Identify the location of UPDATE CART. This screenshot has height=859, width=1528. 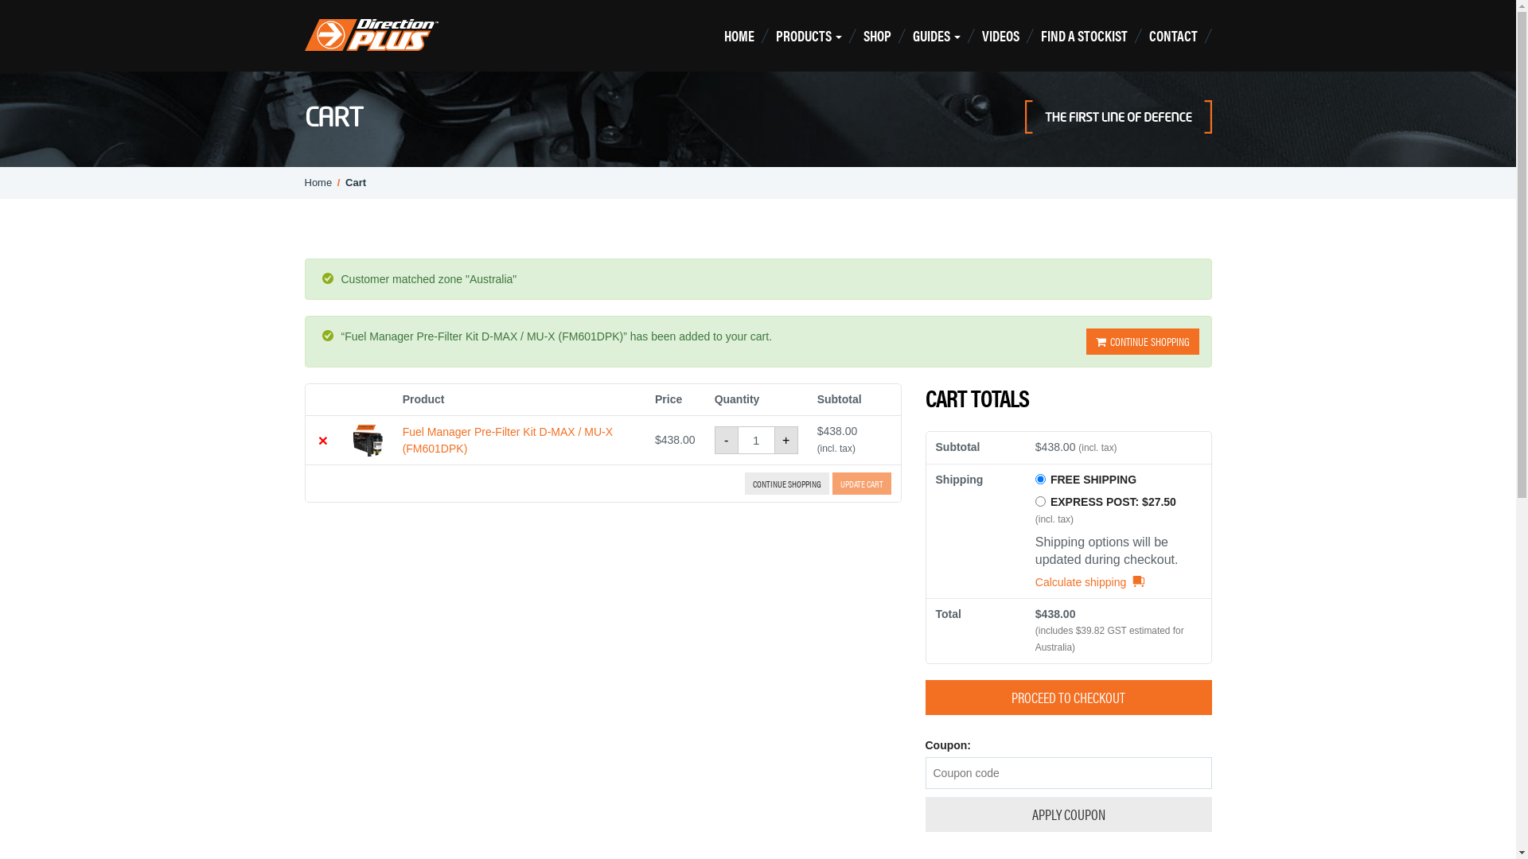
(862, 484).